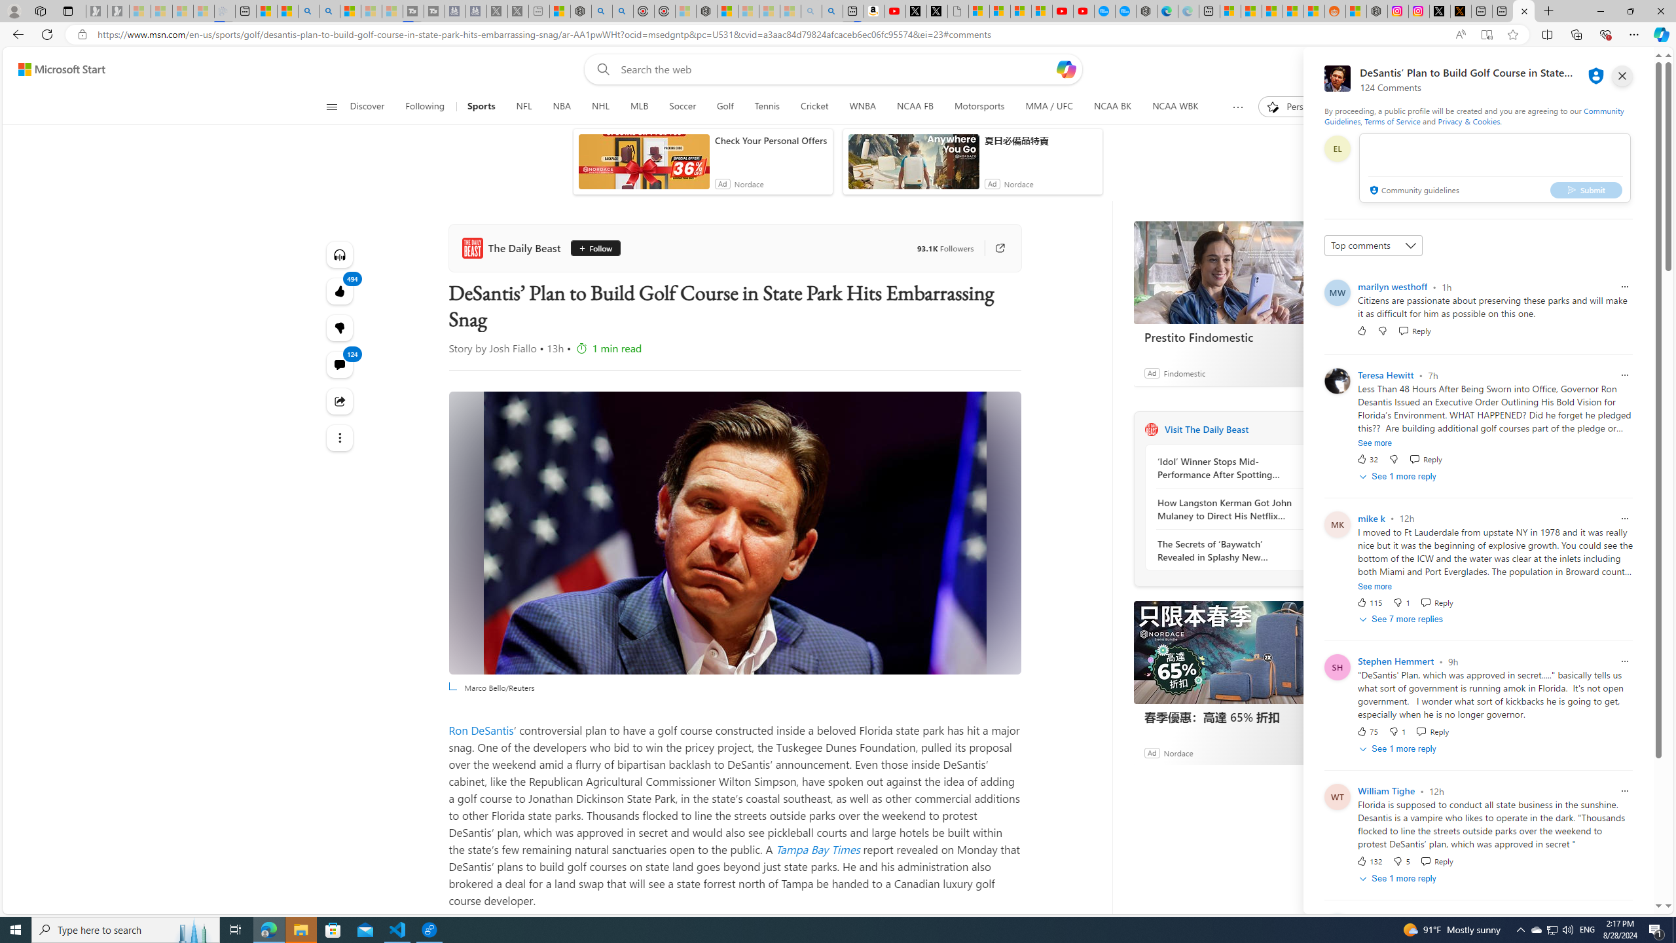  Describe the element at coordinates (771, 35) in the screenshot. I see `Address and search bar` at that location.